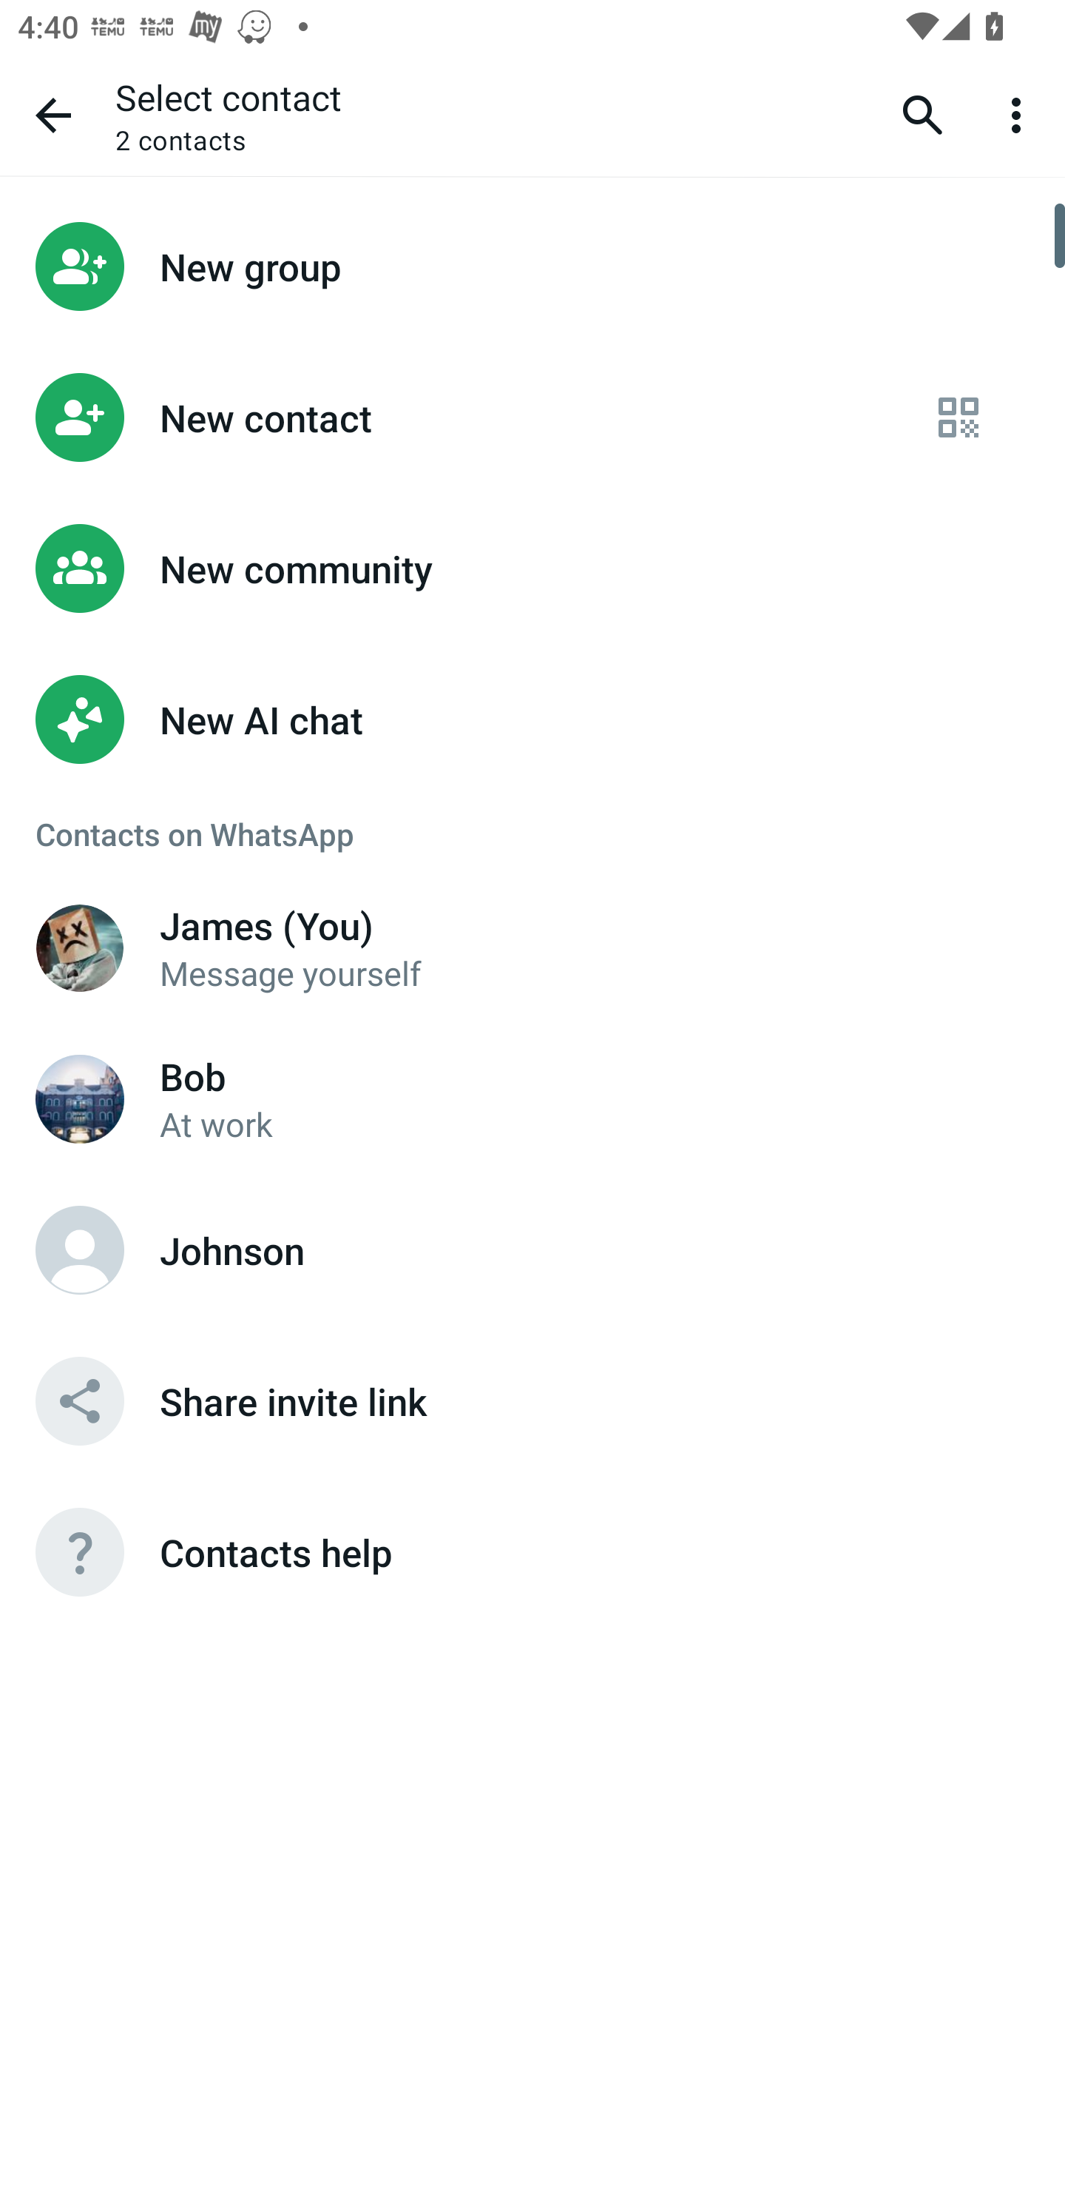  What do you see at coordinates (532, 719) in the screenshot?
I see `New AI chat` at bounding box center [532, 719].